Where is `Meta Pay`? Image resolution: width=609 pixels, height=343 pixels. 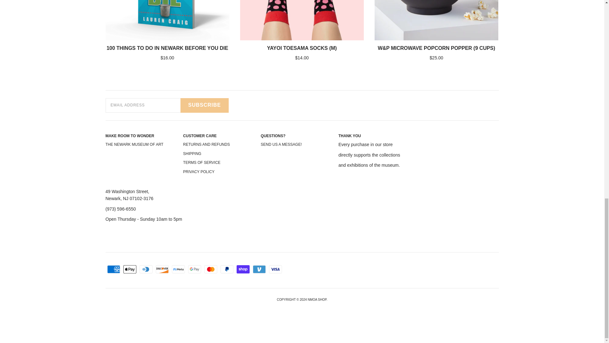 Meta Pay is located at coordinates (178, 269).